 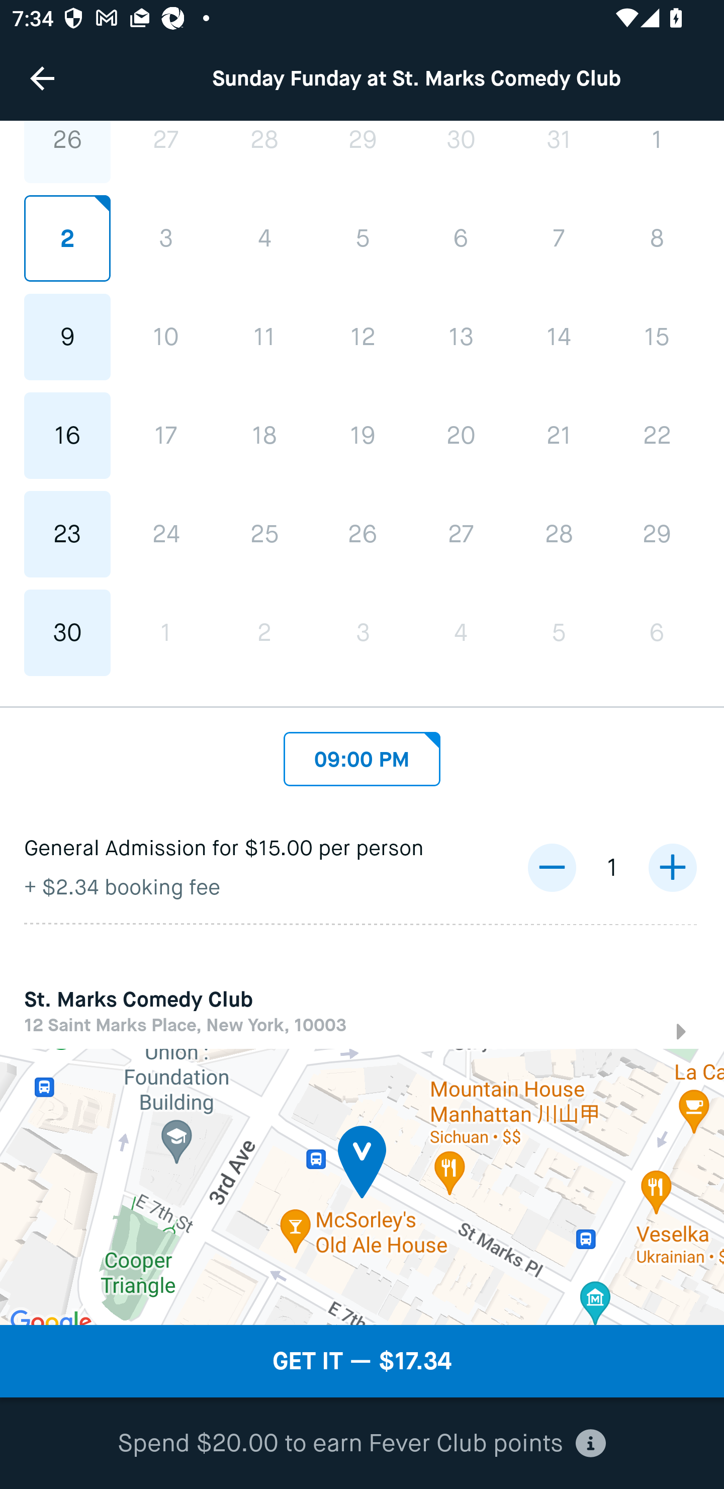 I want to click on 24, so click(x=166, y=534).